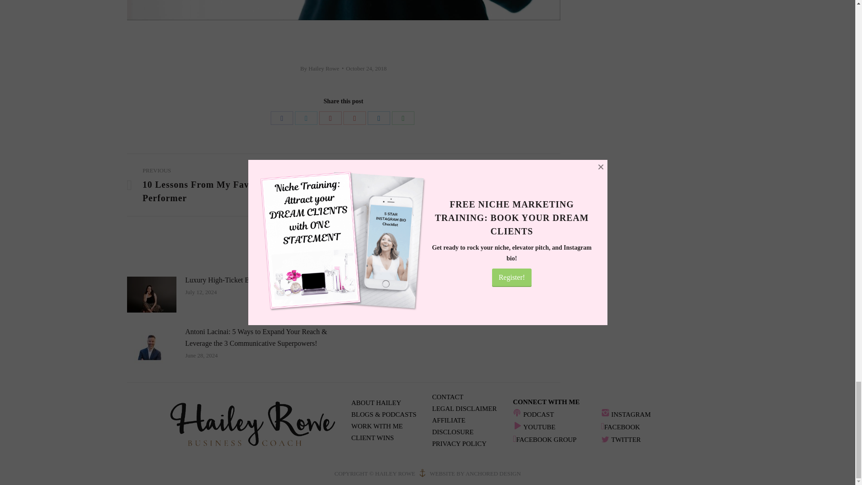 This screenshot has width=862, height=485. What do you see at coordinates (306, 118) in the screenshot?
I see `Twitter` at bounding box center [306, 118].